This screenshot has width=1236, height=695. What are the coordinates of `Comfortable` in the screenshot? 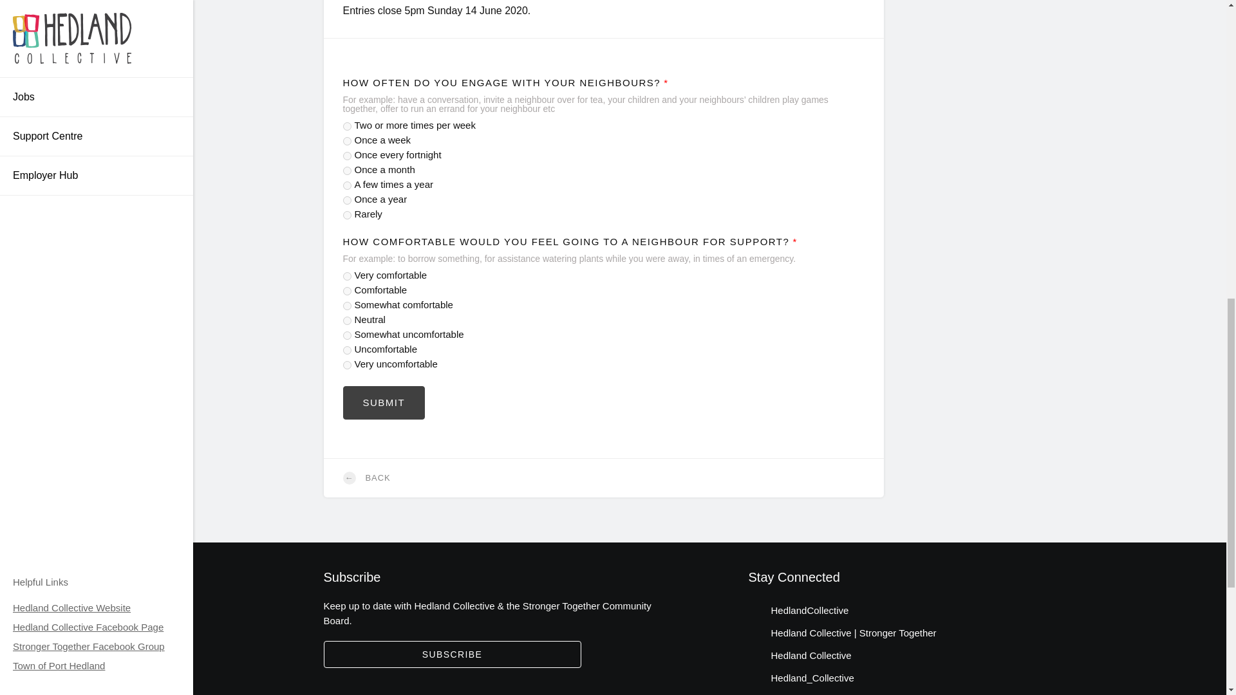 It's located at (346, 291).